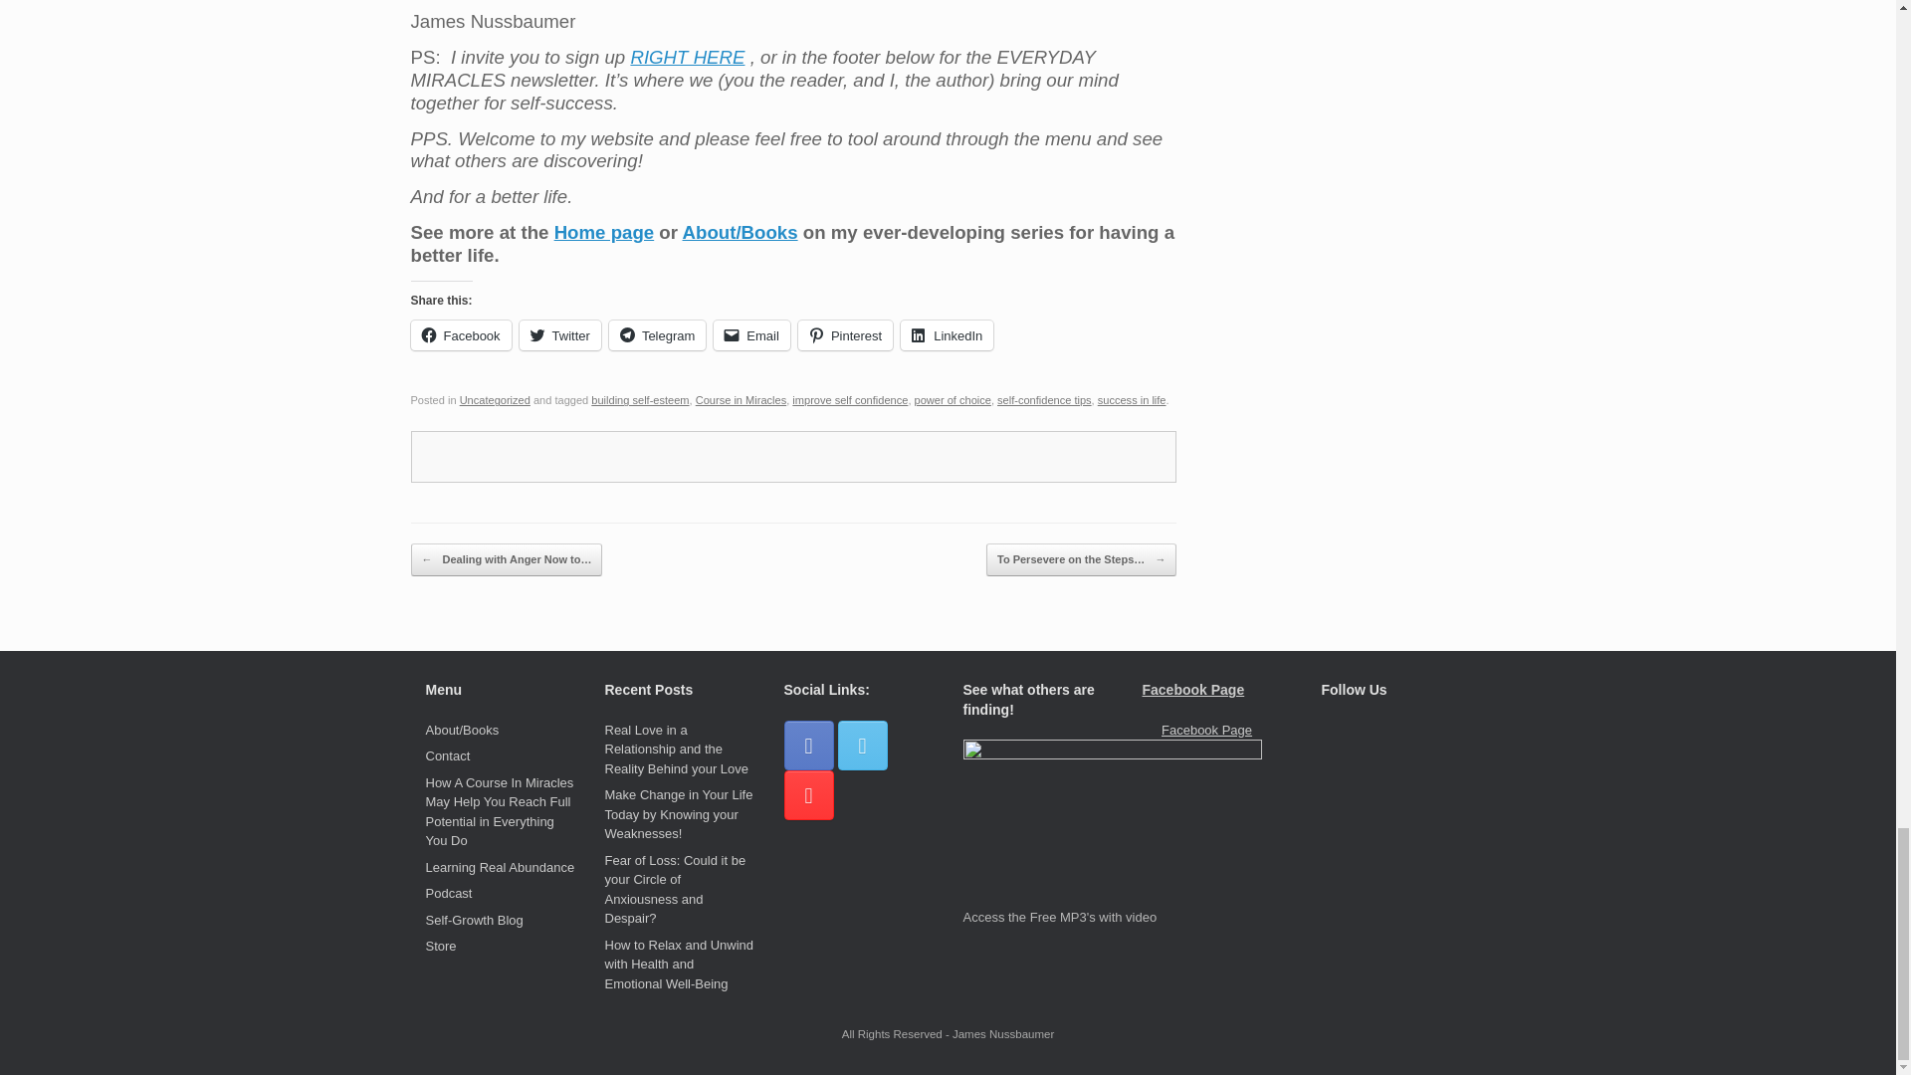  I want to click on self-confidence tips, so click(1044, 400).